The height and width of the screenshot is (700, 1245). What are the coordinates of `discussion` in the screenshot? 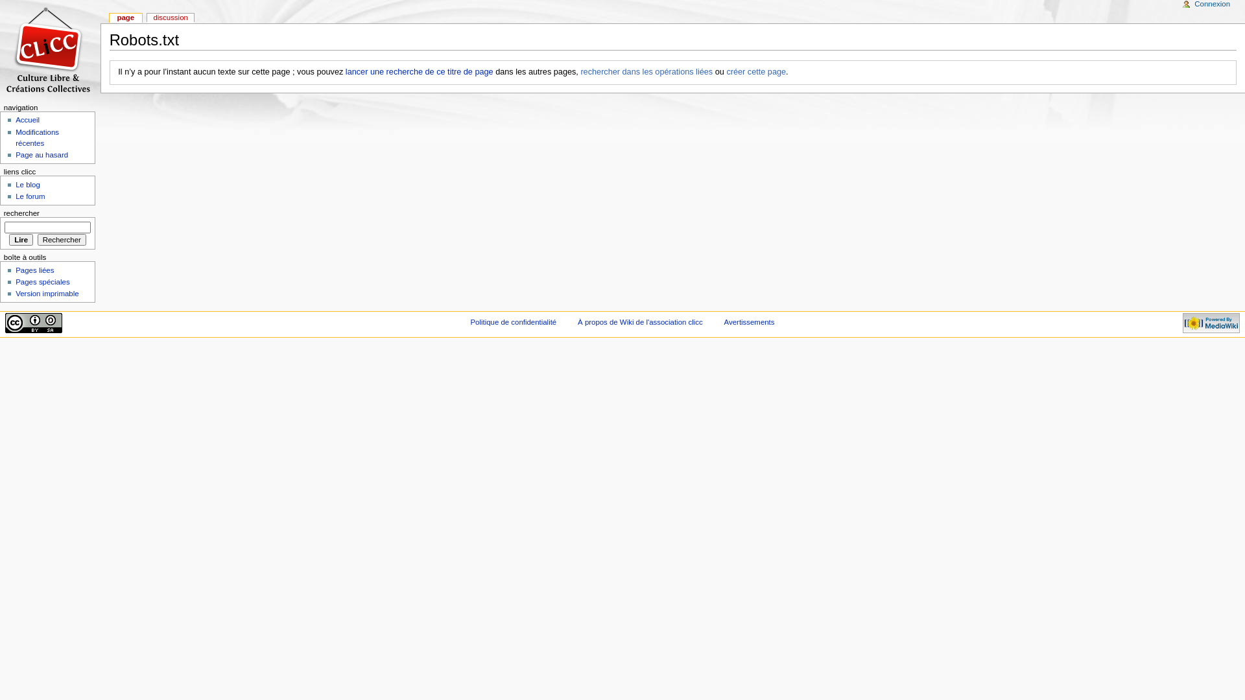 It's located at (171, 18).